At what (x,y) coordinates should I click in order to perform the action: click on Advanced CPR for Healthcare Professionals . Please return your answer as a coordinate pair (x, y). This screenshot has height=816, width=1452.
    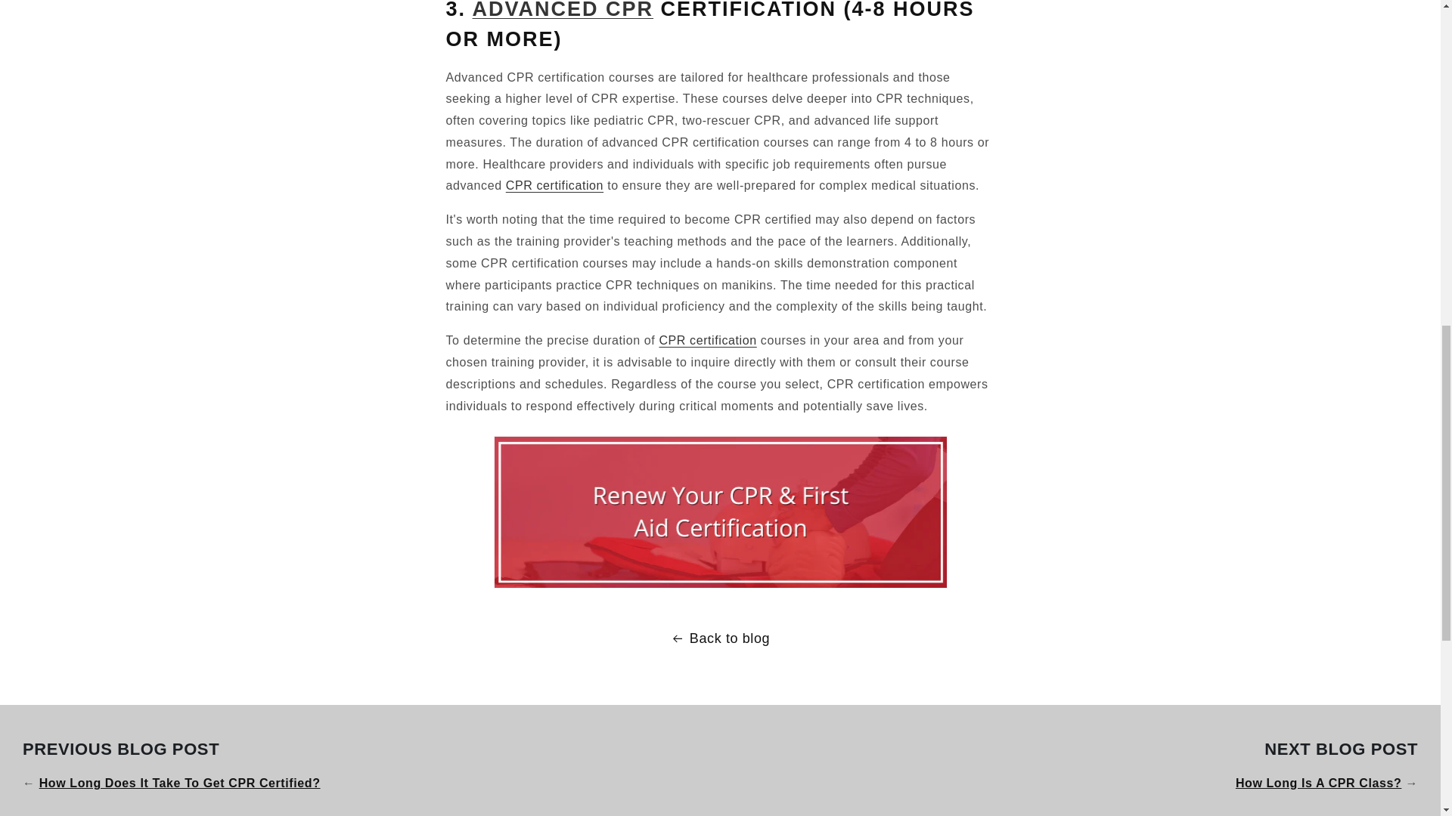
    Looking at the image, I should click on (563, 9).